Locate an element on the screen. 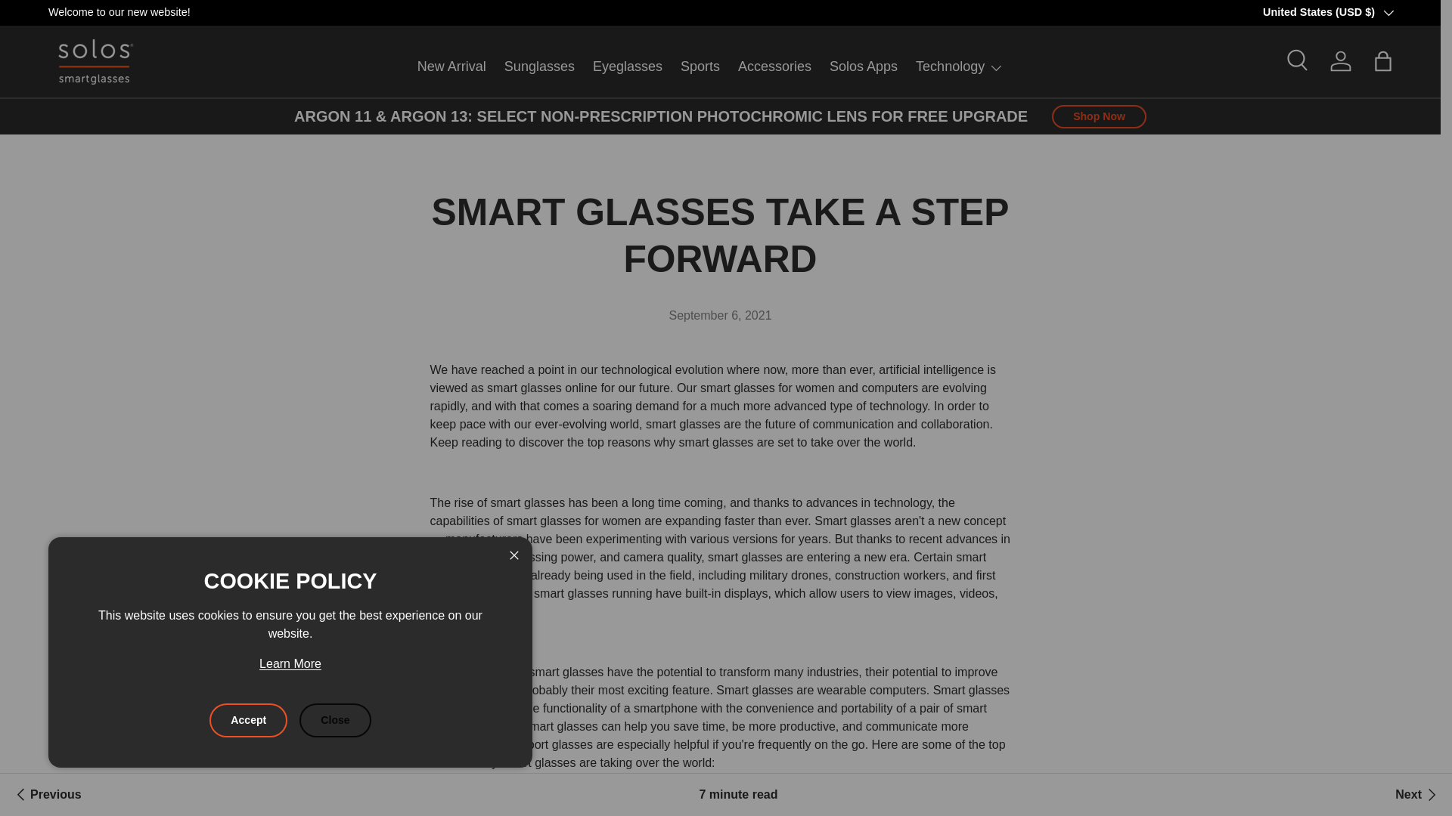 The image size is (1452, 816). Next is located at coordinates (1417, 795).